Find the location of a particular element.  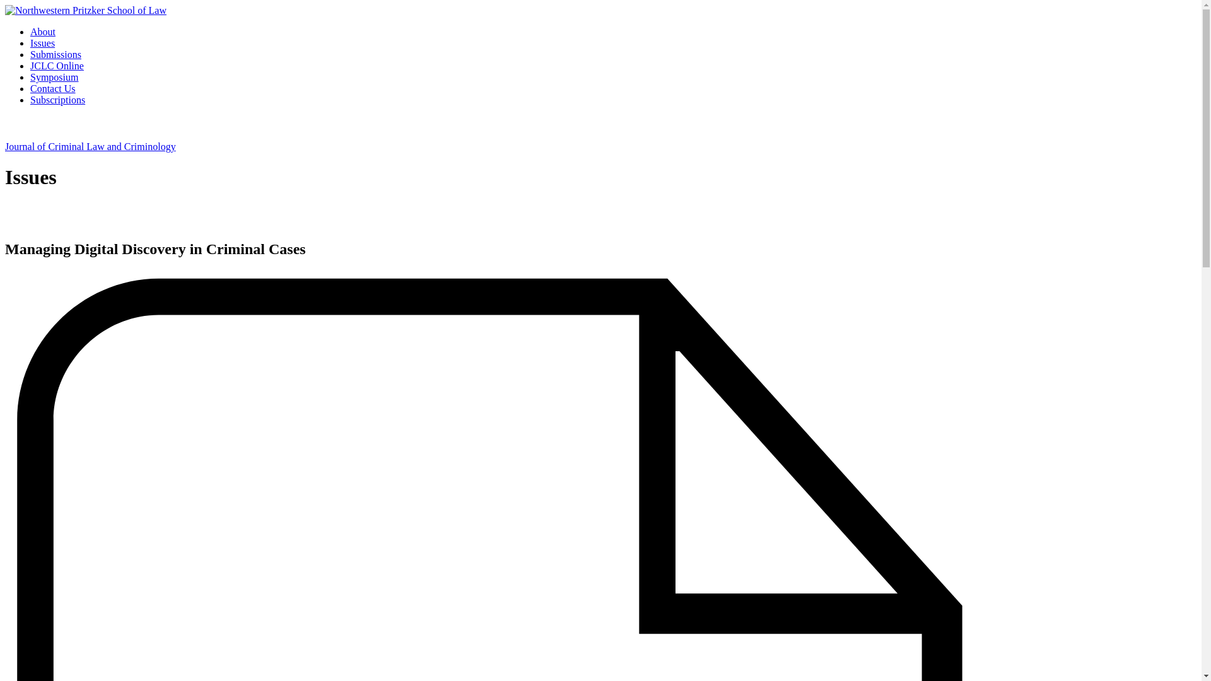

JCLC Online is located at coordinates (57, 66).